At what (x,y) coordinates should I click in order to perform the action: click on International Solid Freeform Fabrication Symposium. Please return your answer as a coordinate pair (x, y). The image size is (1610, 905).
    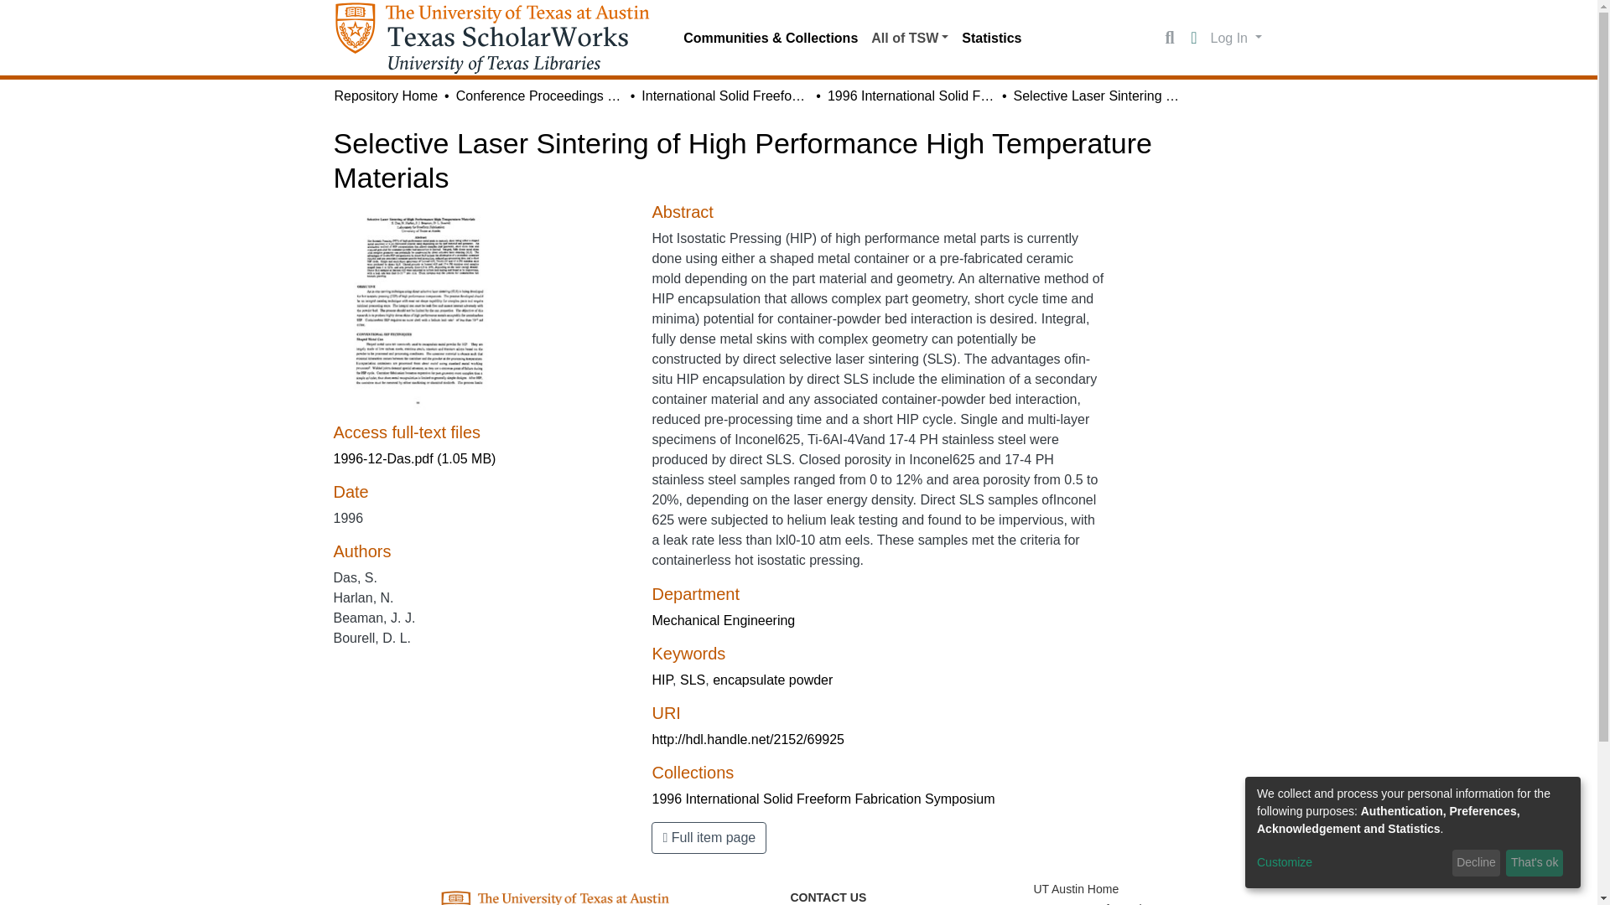
    Looking at the image, I should click on (724, 96).